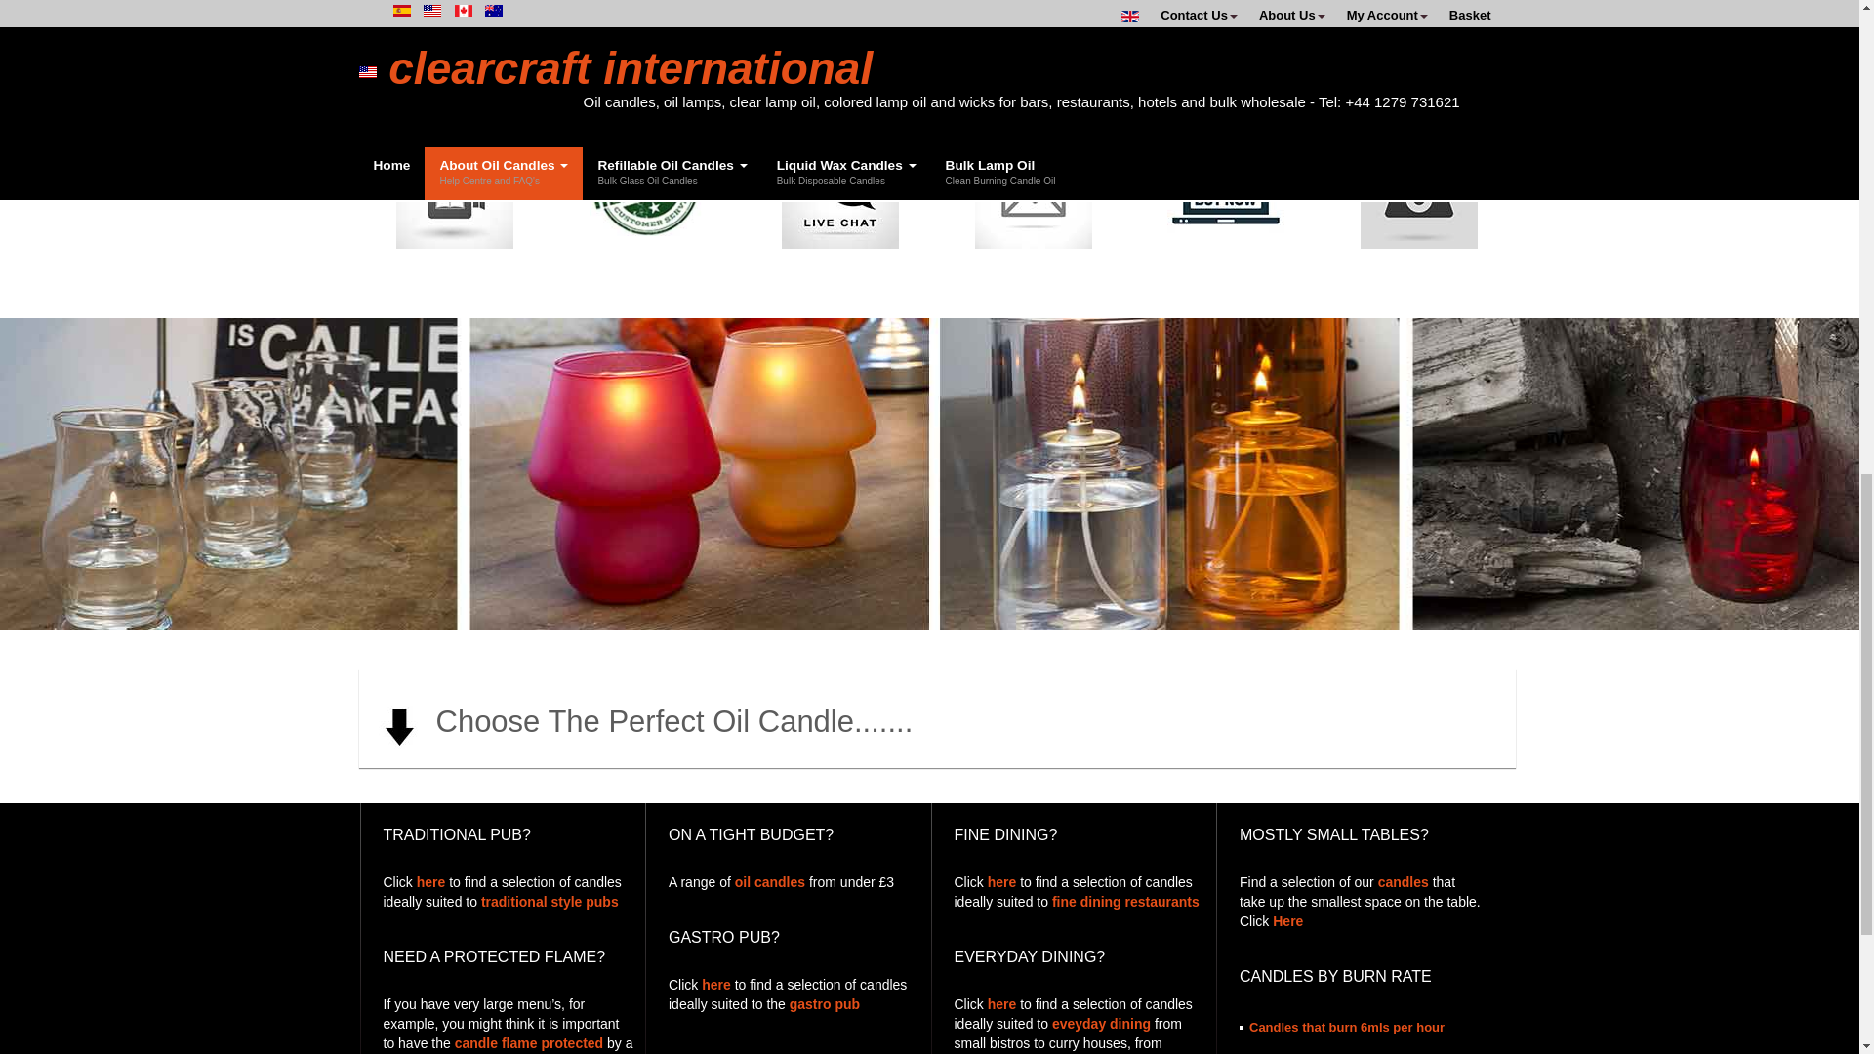 This screenshot has width=1874, height=1054. I want to click on Help Centre, so click(648, 182).